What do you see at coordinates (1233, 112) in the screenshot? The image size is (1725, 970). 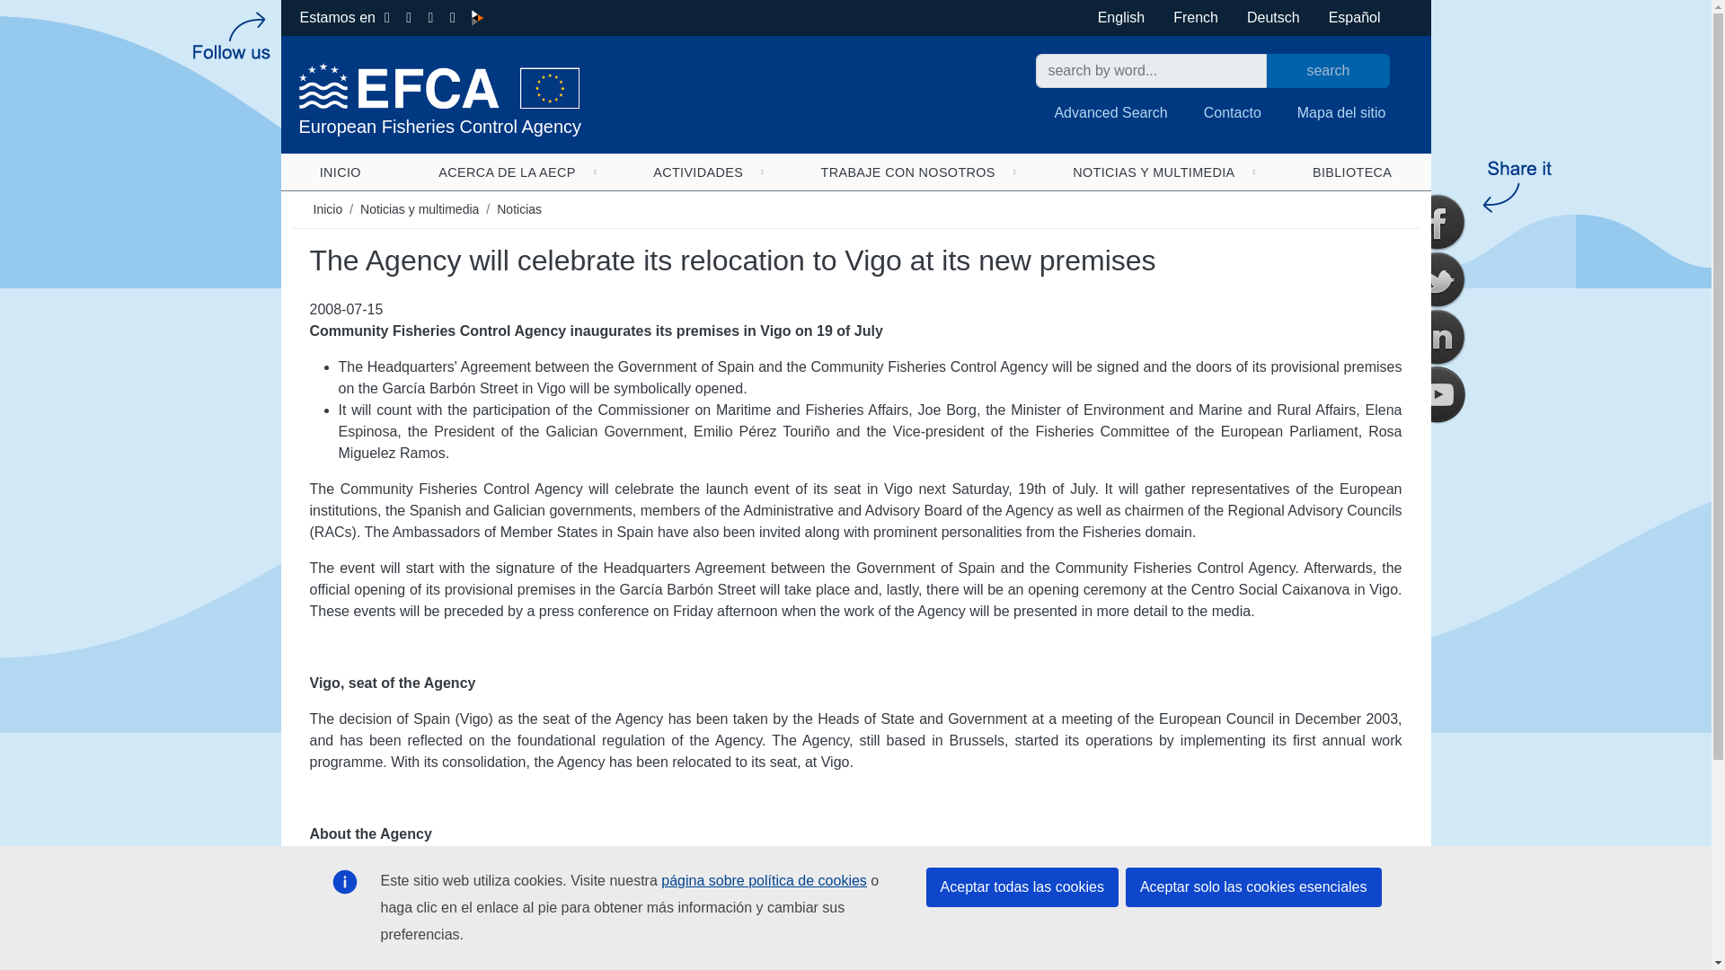 I see `Contacto` at bounding box center [1233, 112].